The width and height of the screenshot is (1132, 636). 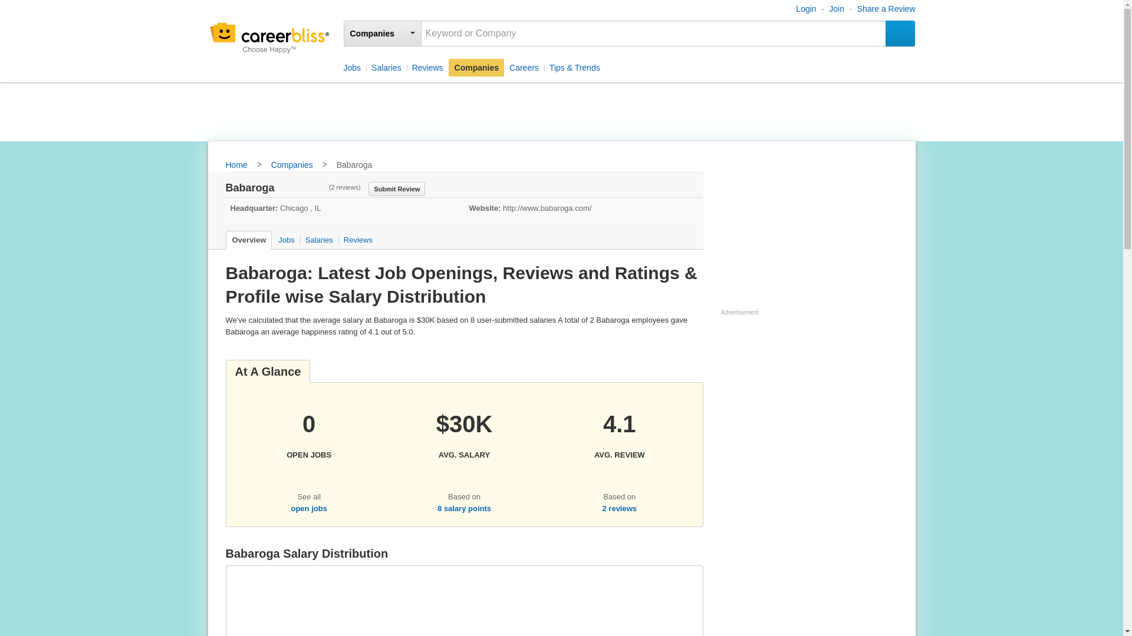 I want to click on Join, so click(x=836, y=8).